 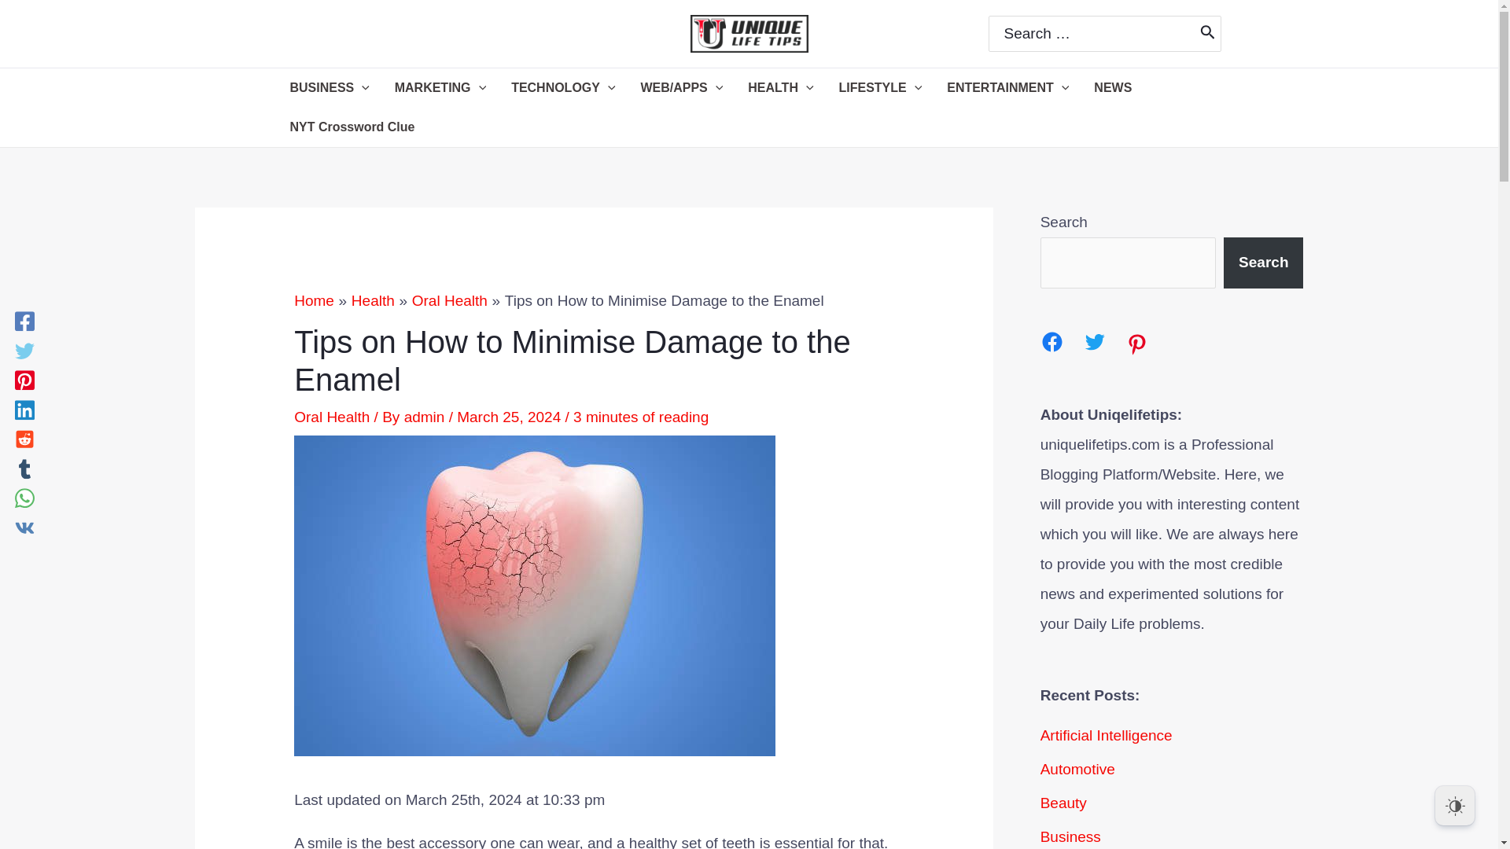 I want to click on BUSINESS, so click(x=329, y=88).